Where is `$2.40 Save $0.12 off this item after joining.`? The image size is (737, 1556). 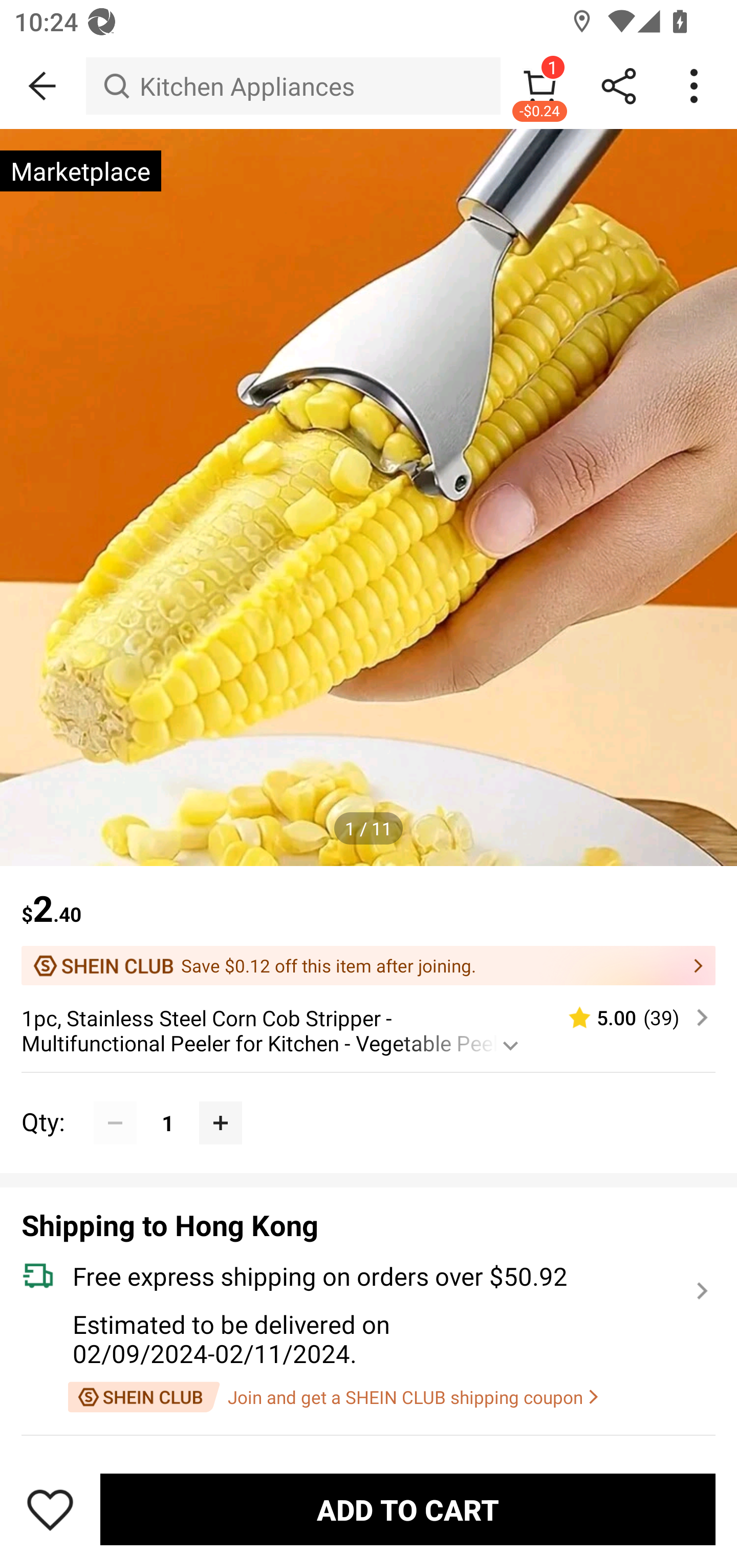
$2.40 Save $0.12 off this item after joining. is located at coordinates (368, 925).